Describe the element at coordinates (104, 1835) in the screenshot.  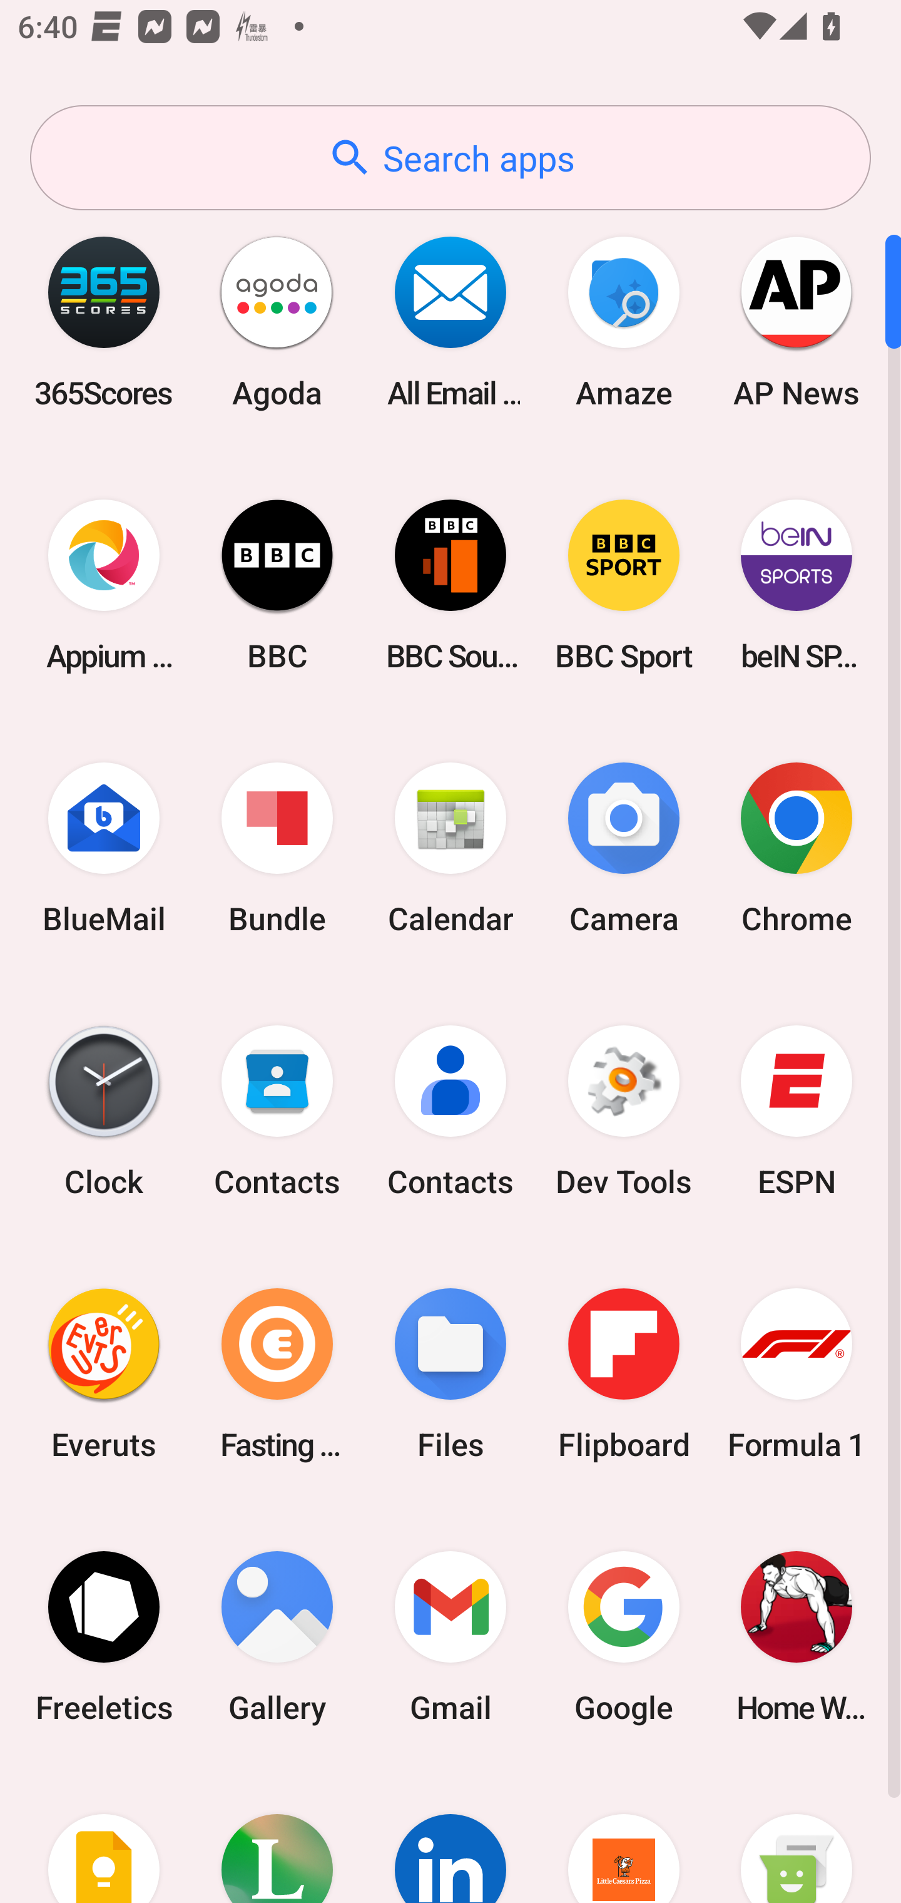
I see `Keep Notes` at that location.